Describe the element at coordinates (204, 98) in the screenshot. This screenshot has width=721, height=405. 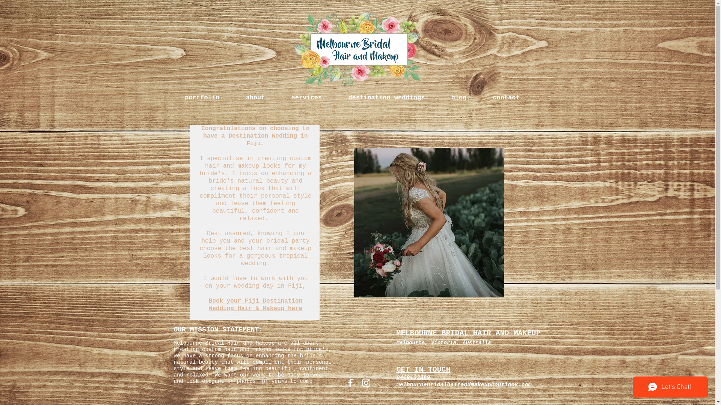
I see `portfolio.` at that location.